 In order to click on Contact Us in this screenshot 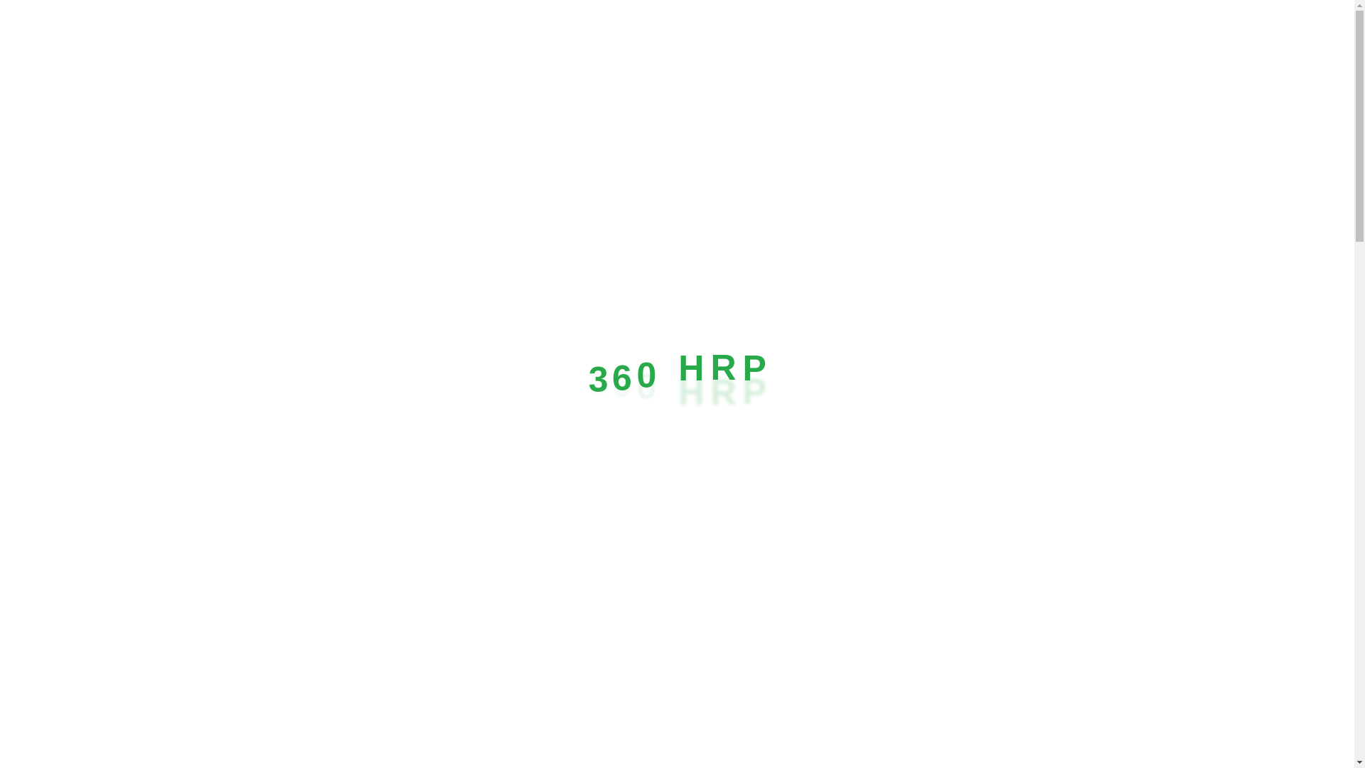, I will do `click(739, 34)`.